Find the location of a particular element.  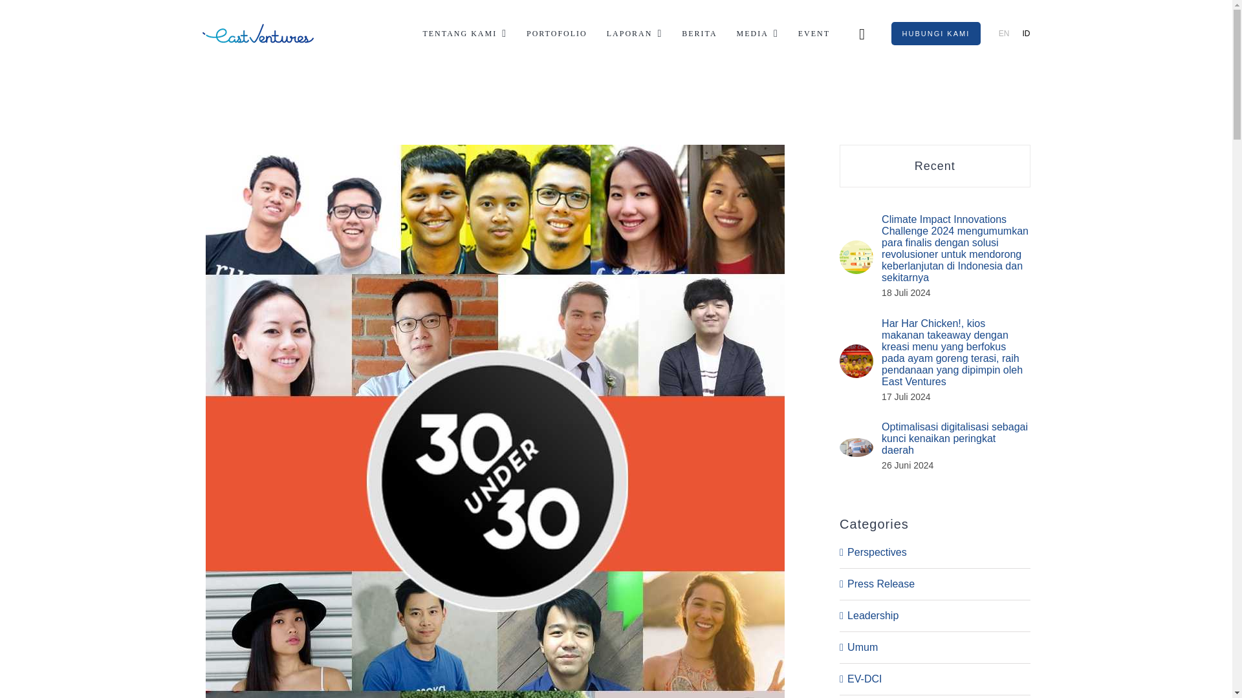

EV-DCI is located at coordinates (935, 678).